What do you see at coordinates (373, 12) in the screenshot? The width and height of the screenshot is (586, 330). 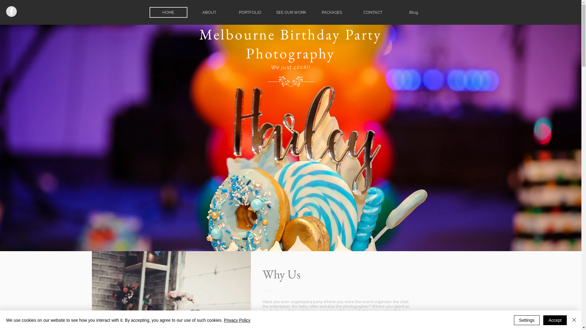 I see `CONTACT` at bounding box center [373, 12].